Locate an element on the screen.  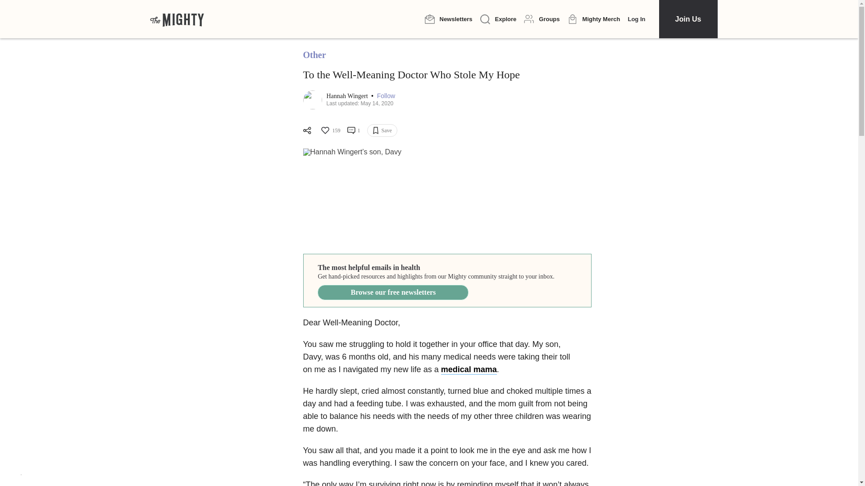
Follow is located at coordinates (386, 96).